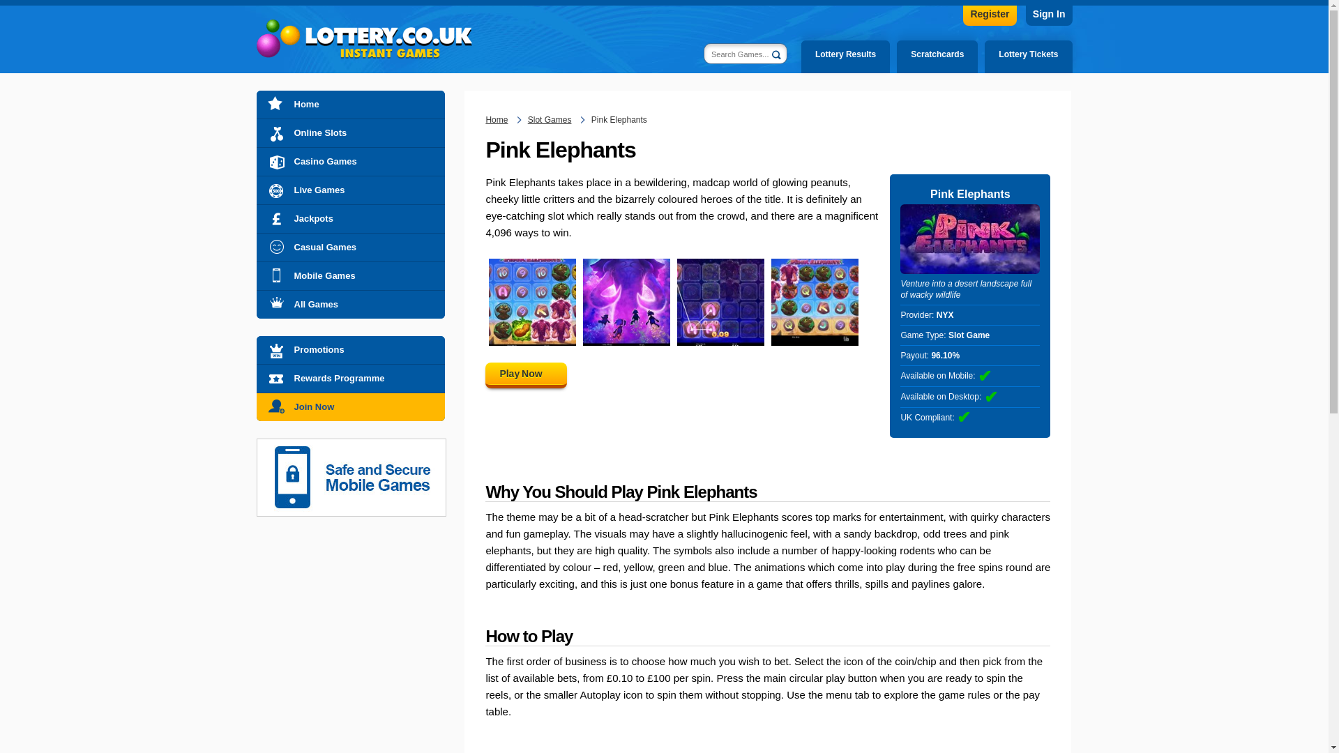 Image resolution: width=1339 pixels, height=753 pixels. I want to click on Rewards Programme, so click(350, 378).